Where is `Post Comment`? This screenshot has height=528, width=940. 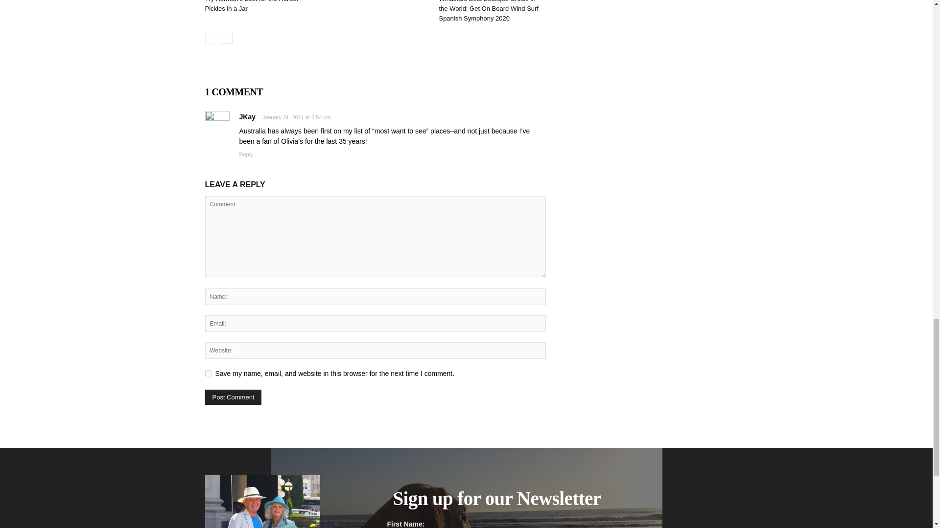
Post Comment is located at coordinates (233, 397).